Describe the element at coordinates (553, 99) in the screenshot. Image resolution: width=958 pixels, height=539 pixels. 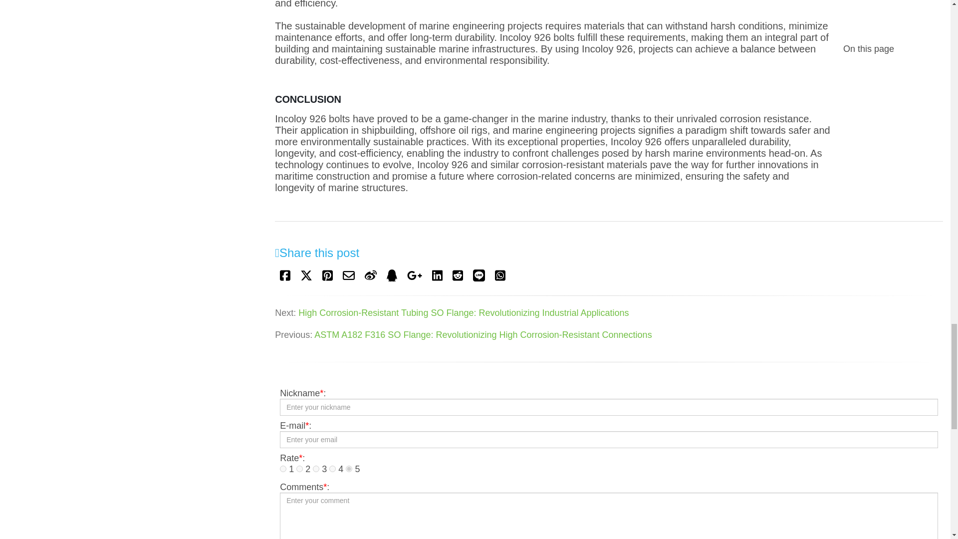
I see `CONCLUSION` at that location.